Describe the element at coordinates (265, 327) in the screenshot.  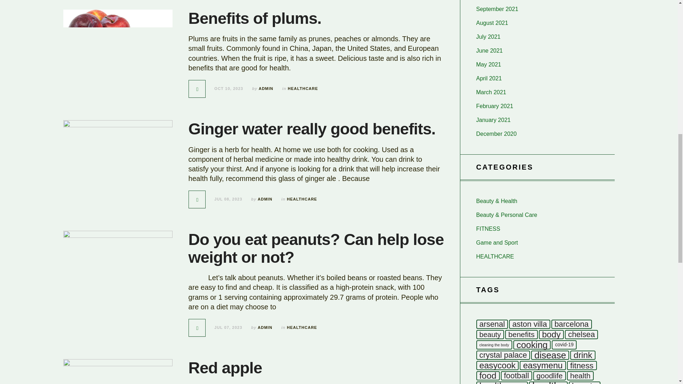
I see `Posts by admin` at that location.